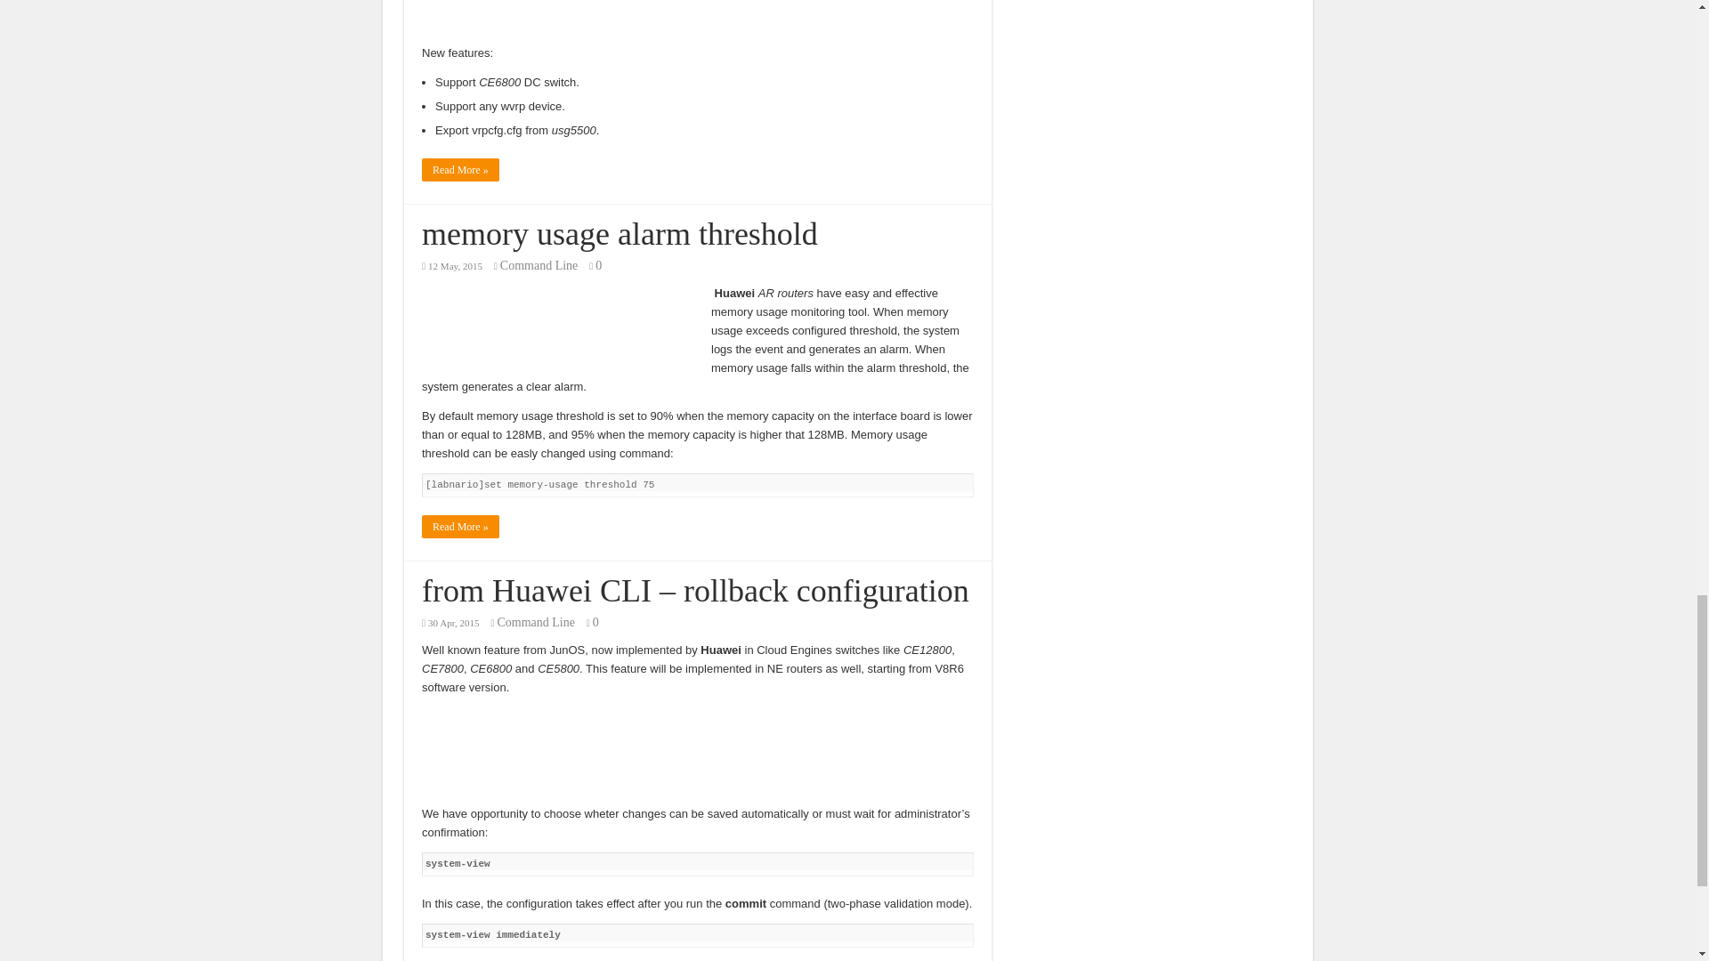 Image resolution: width=1709 pixels, height=961 pixels. I want to click on Command Line, so click(536, 623).